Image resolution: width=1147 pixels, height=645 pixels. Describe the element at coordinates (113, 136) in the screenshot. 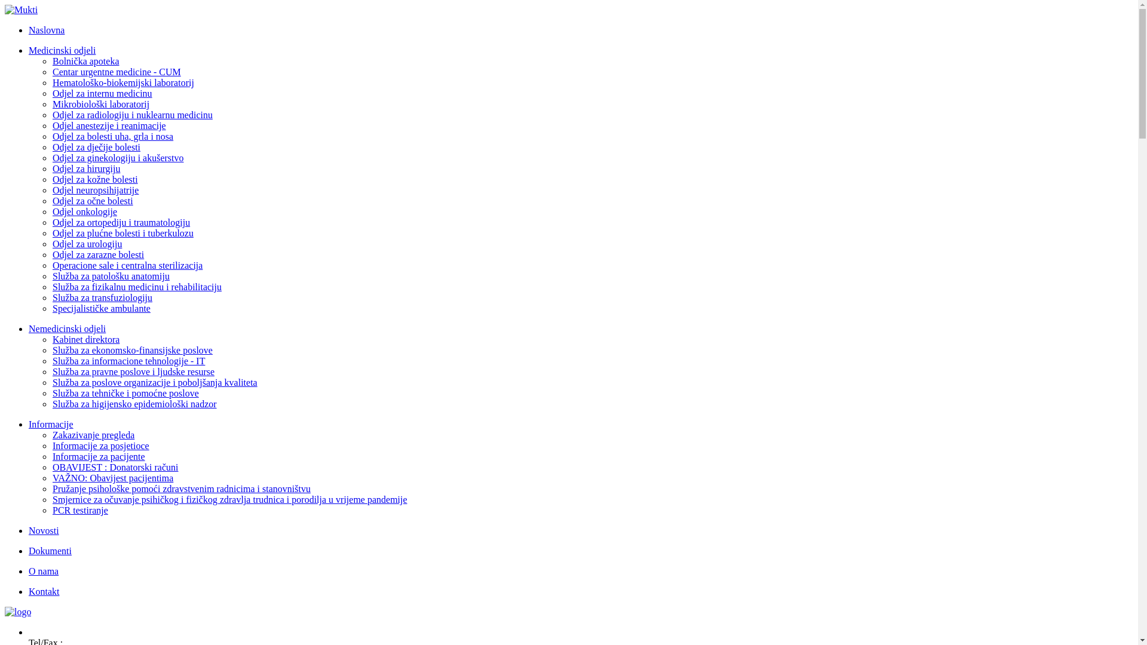

I see `Odjel za bolesti uha, grla i nosa` at that location.